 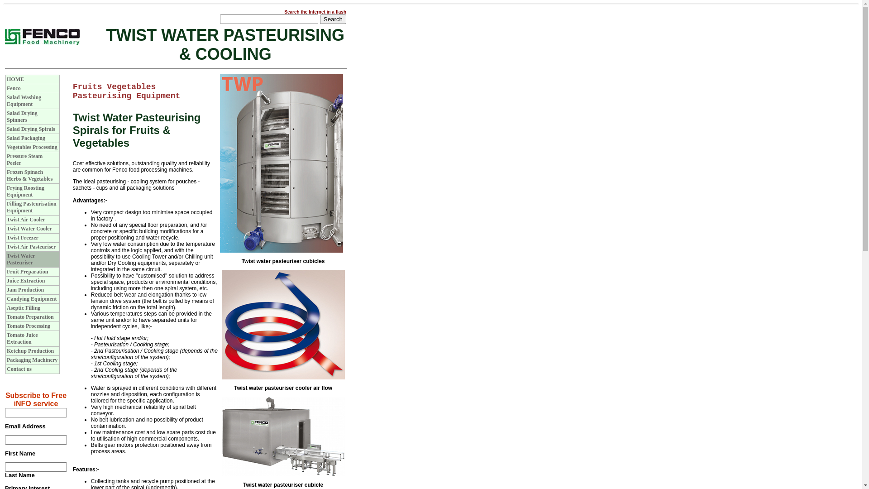 I want to click on Search, so click(x=333, y=19).